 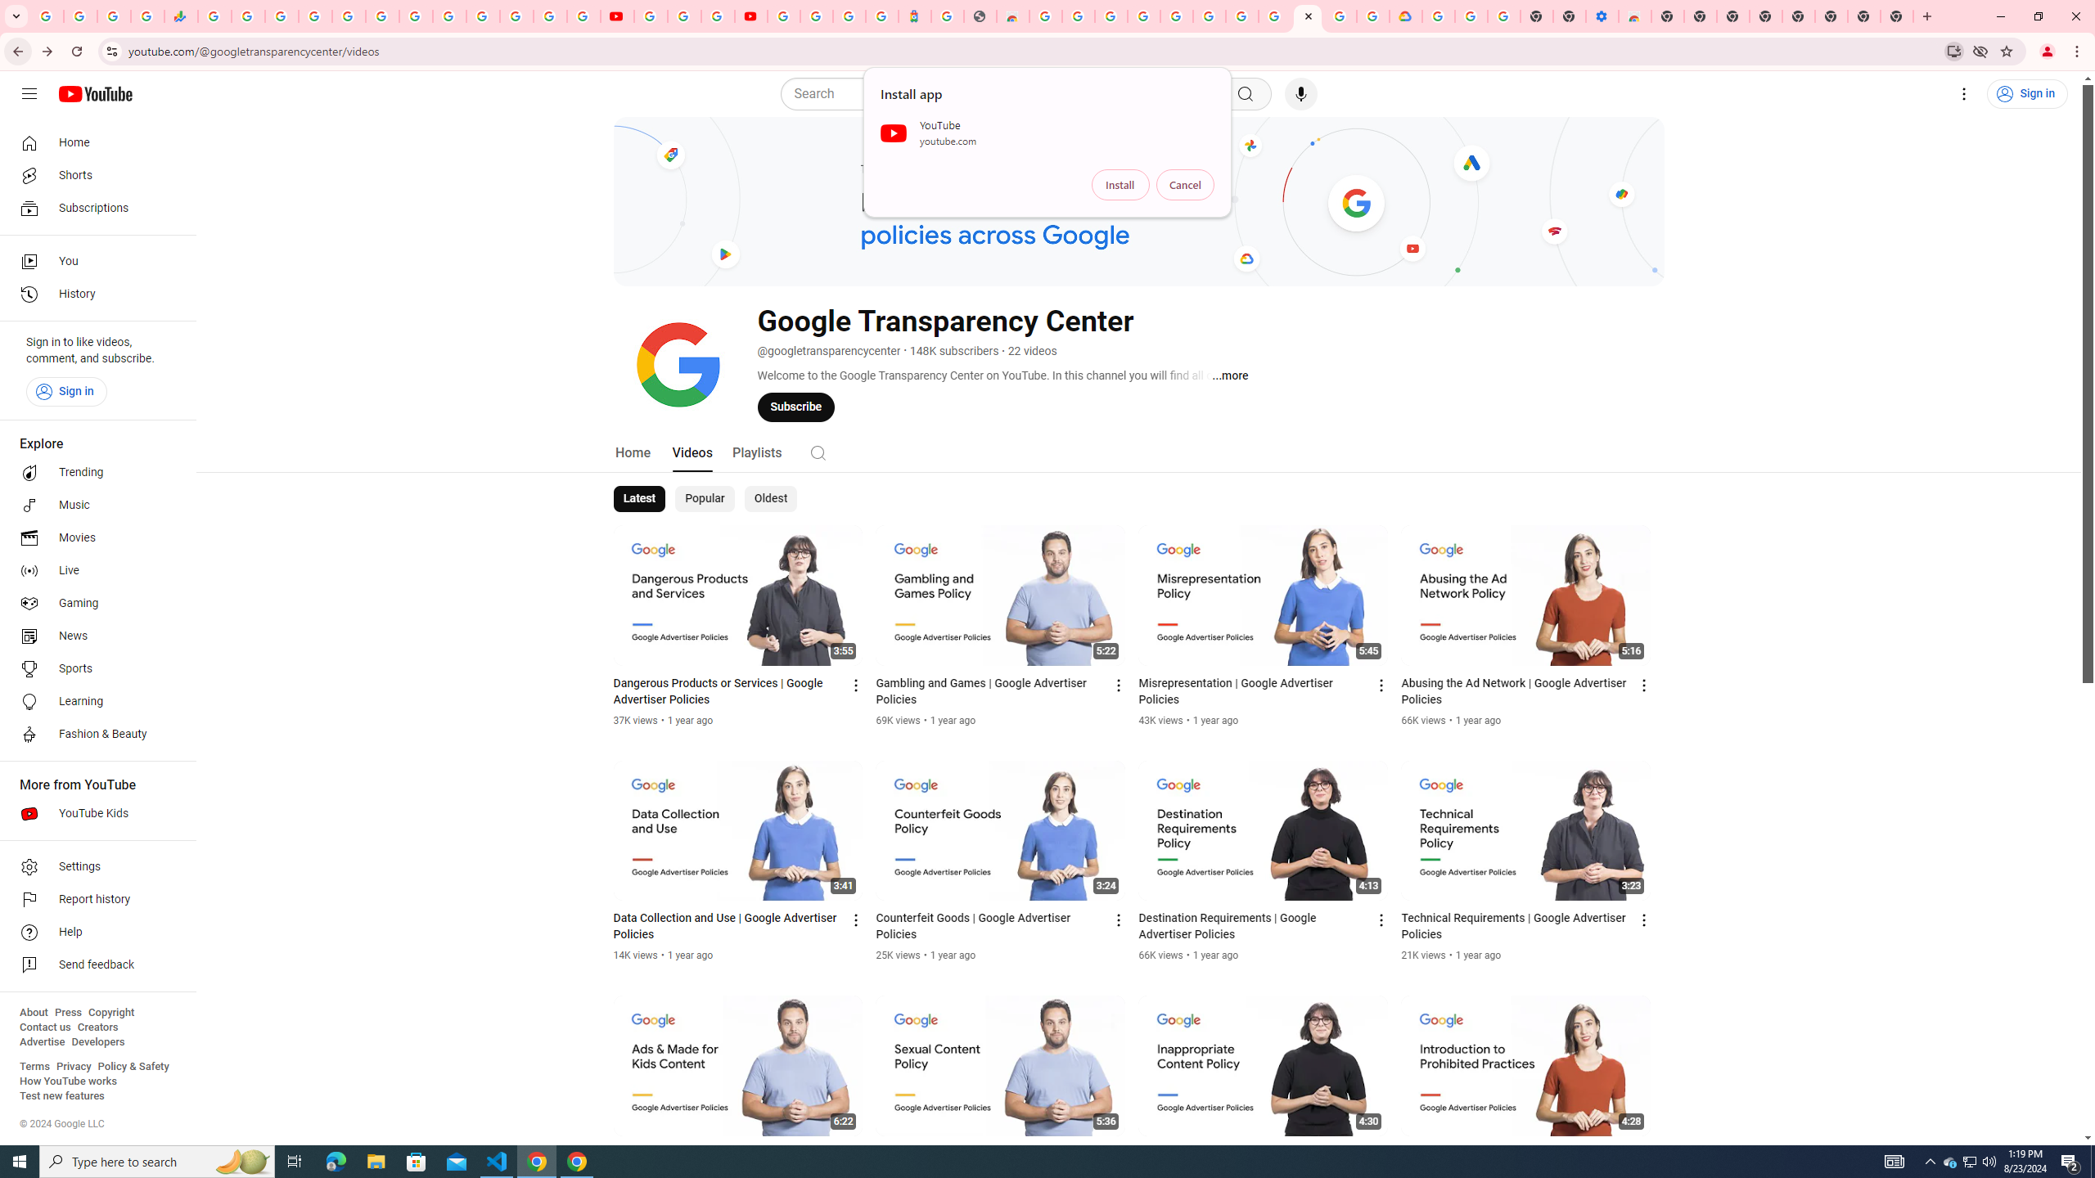 I want to click on YouTube Home, so click(x=95, y=93).